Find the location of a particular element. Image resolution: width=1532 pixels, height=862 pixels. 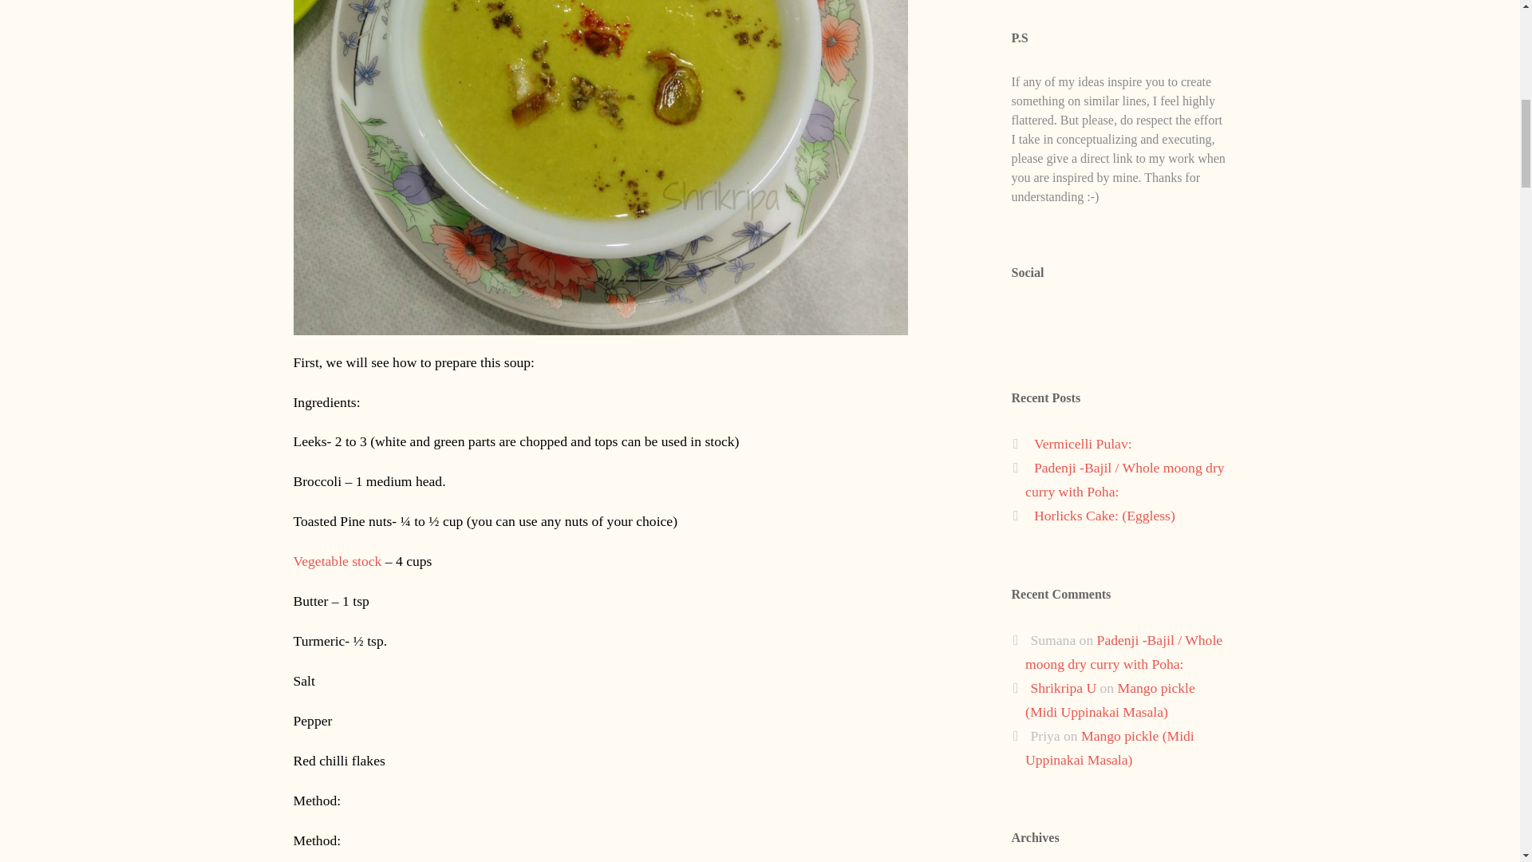

Shrikripa U is located at coordinates (1064, 688).